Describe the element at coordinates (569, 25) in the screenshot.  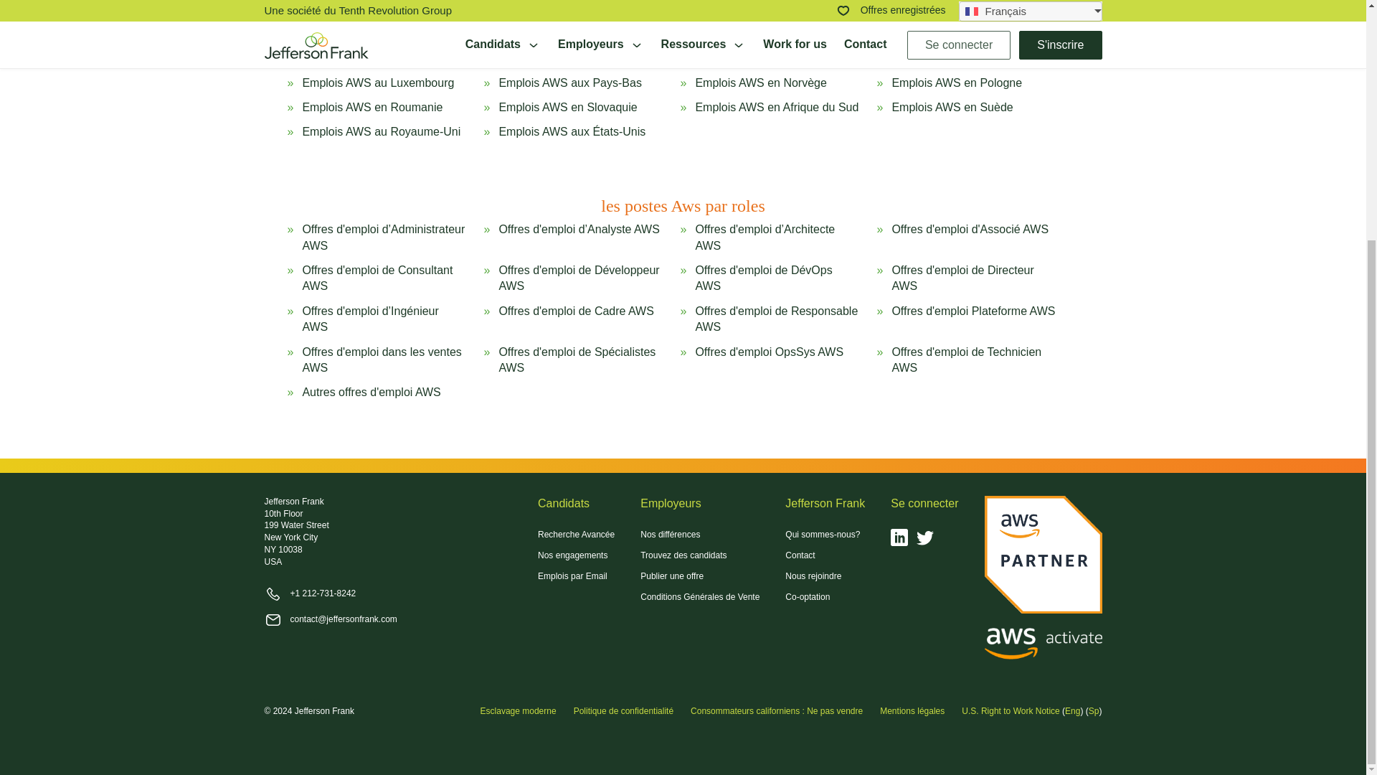
I see `Emplois AWS au Danemark` at that location.